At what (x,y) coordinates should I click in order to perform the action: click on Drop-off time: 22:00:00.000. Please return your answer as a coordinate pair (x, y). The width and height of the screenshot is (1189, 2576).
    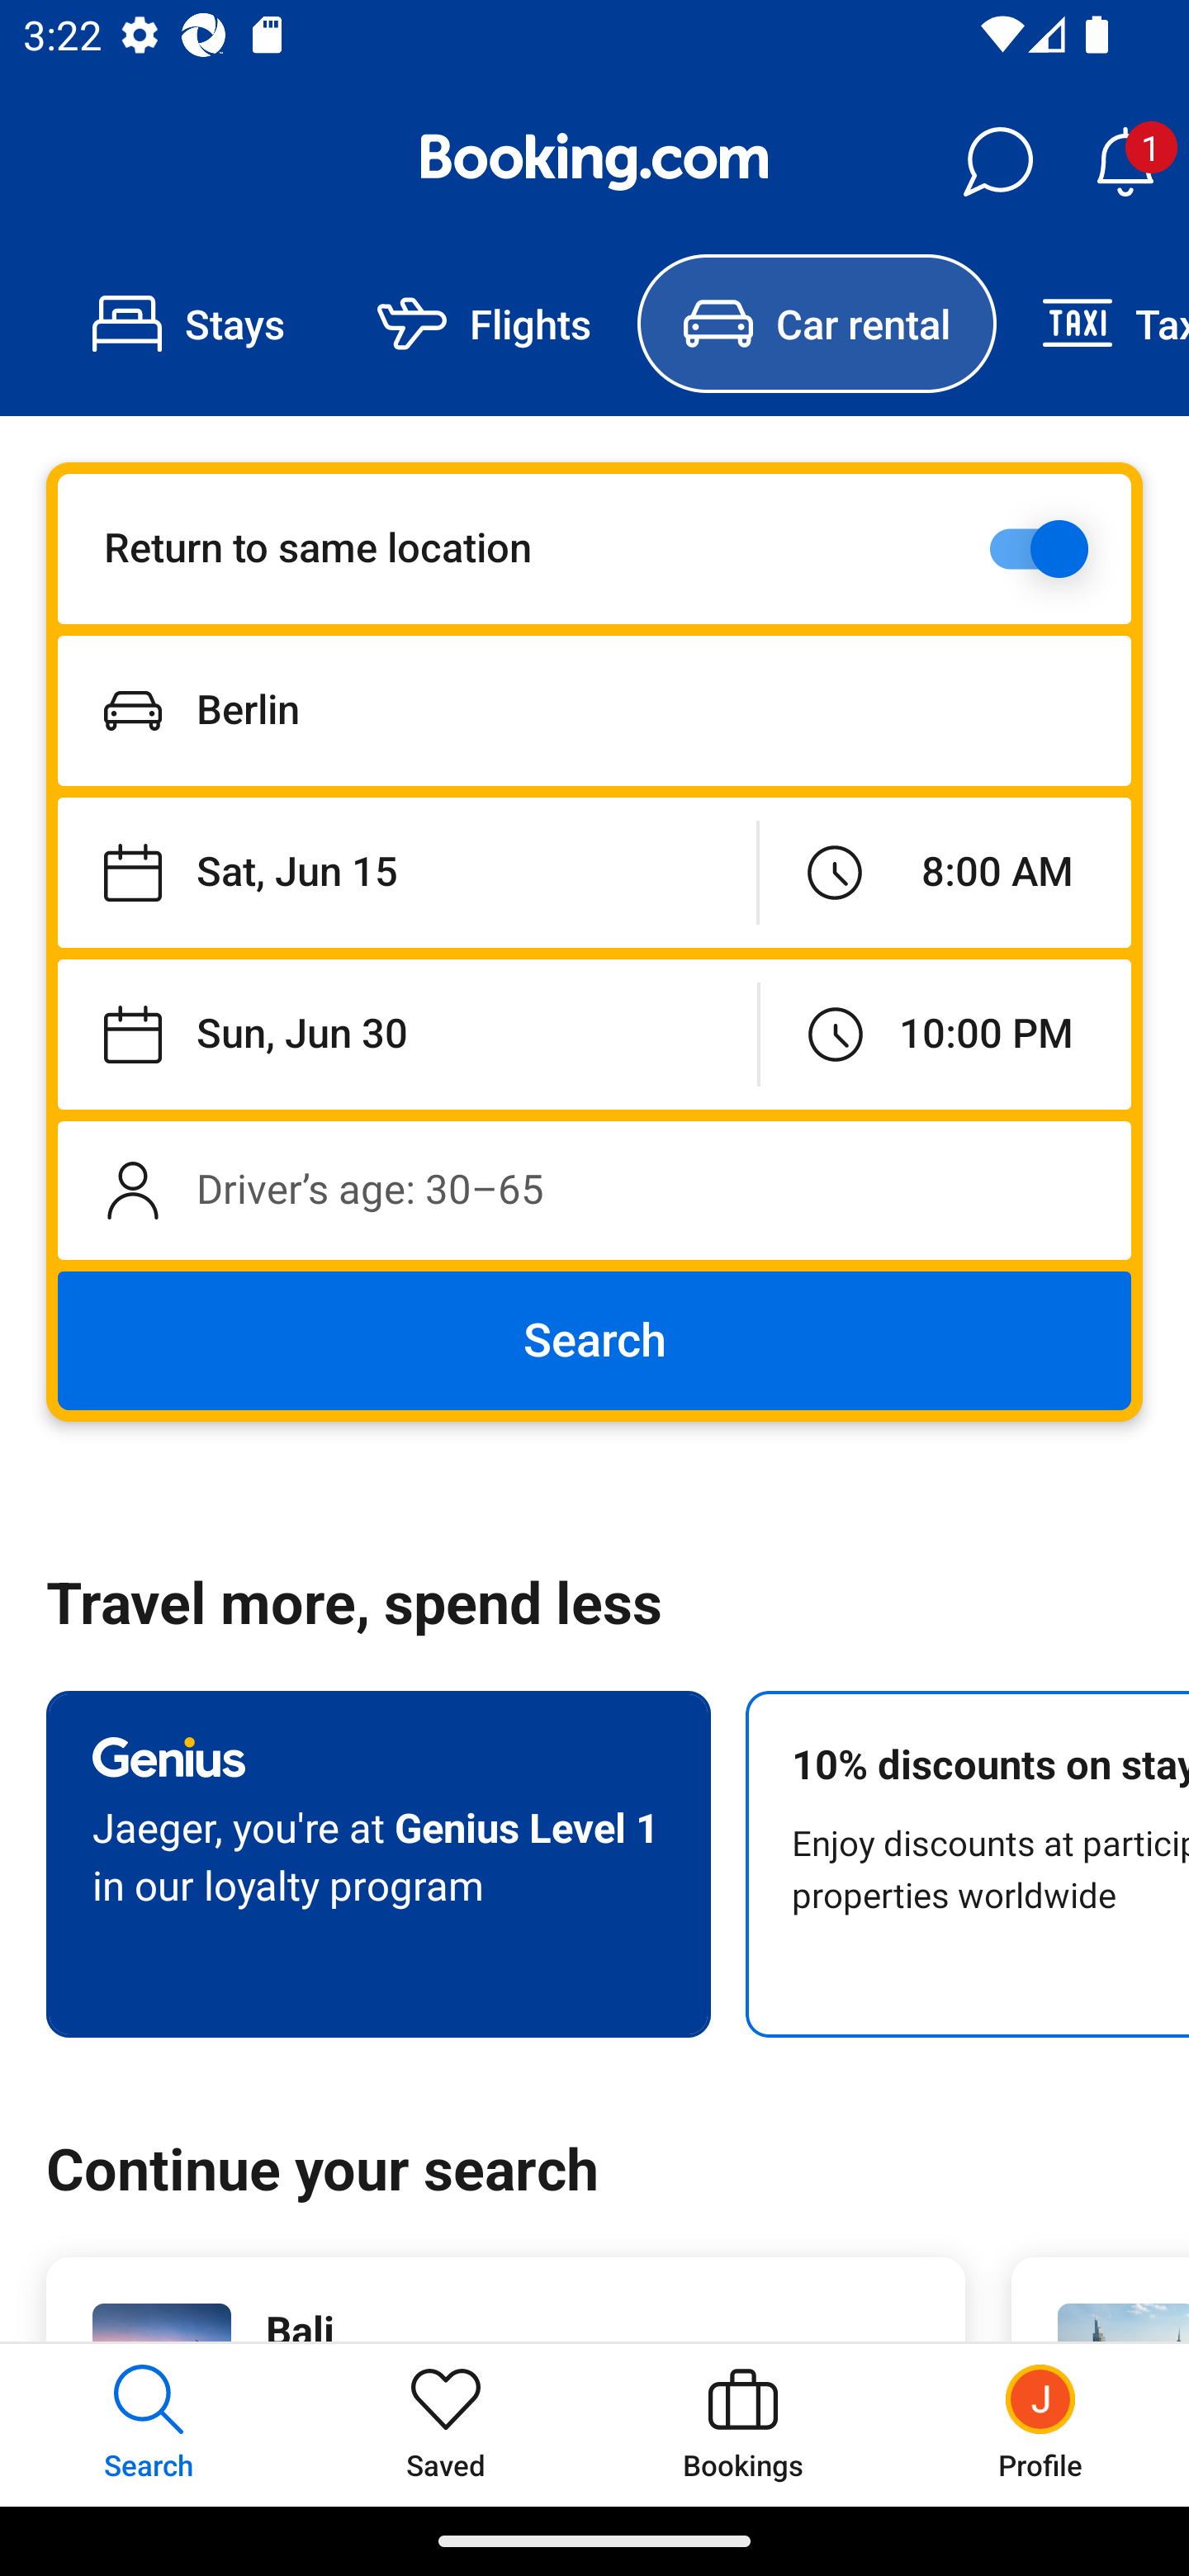
    Looking at the image, I should click on (945, 1034).